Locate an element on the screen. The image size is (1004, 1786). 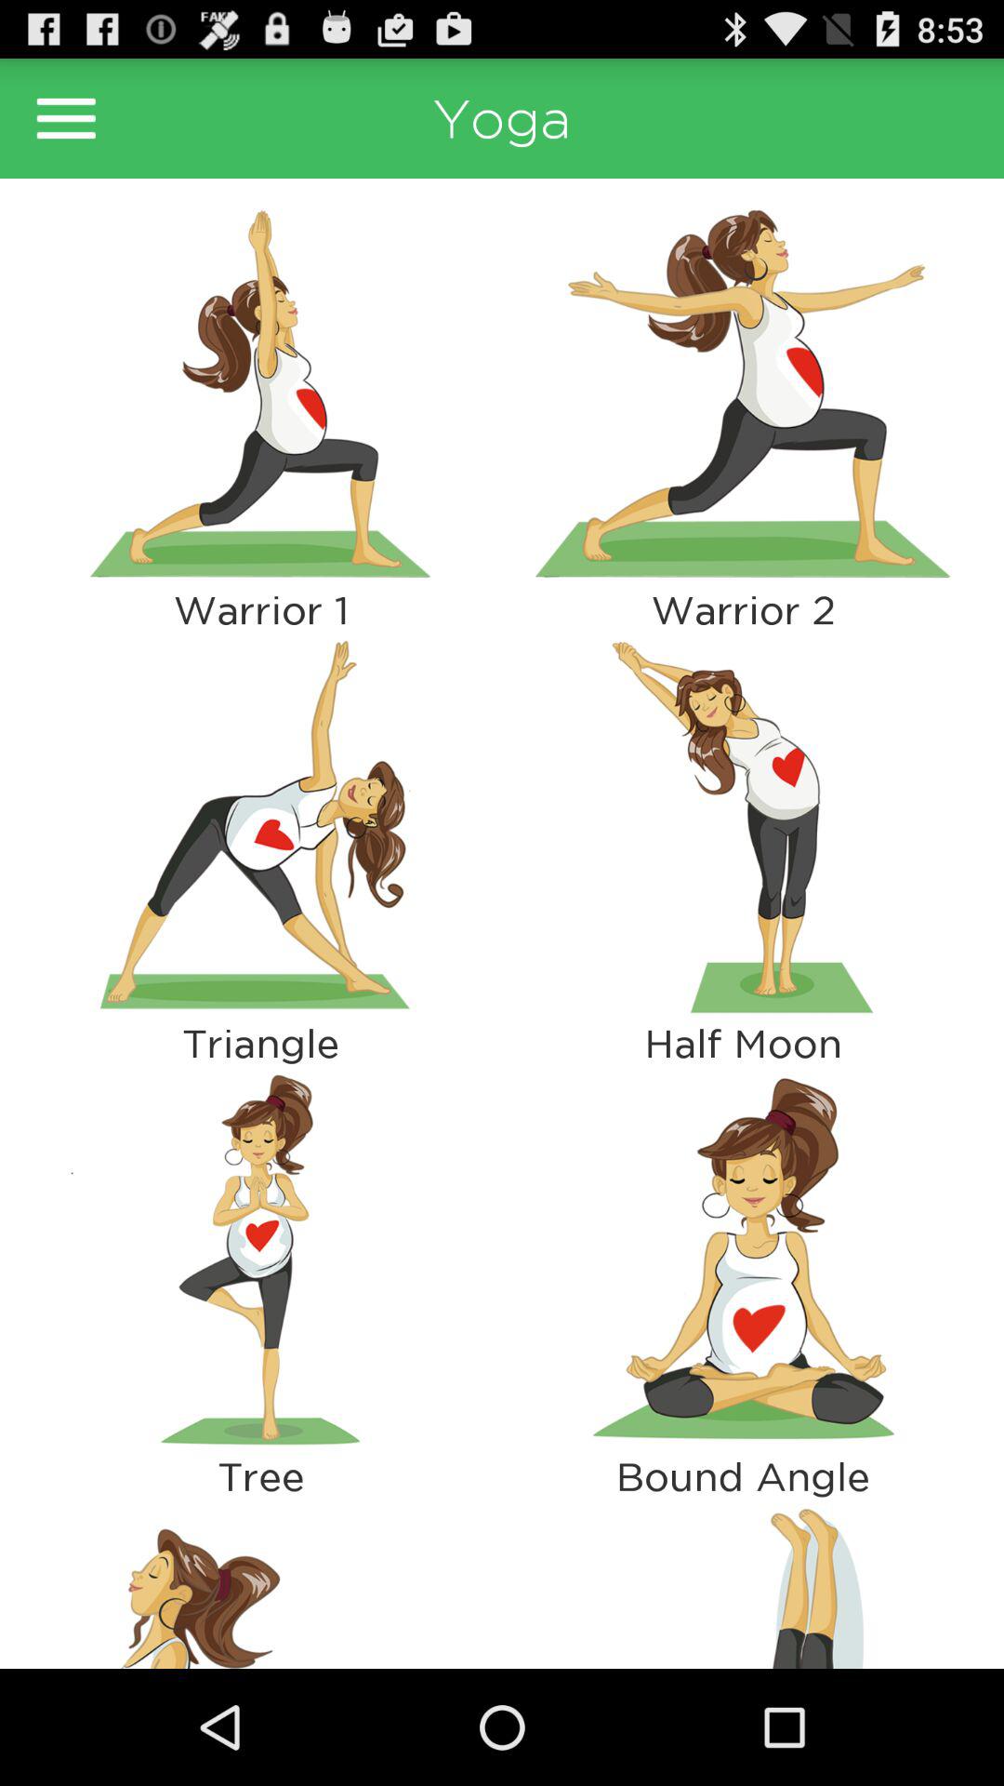
open the app to the left of the bound angle is located at coordinates (260, 1583).